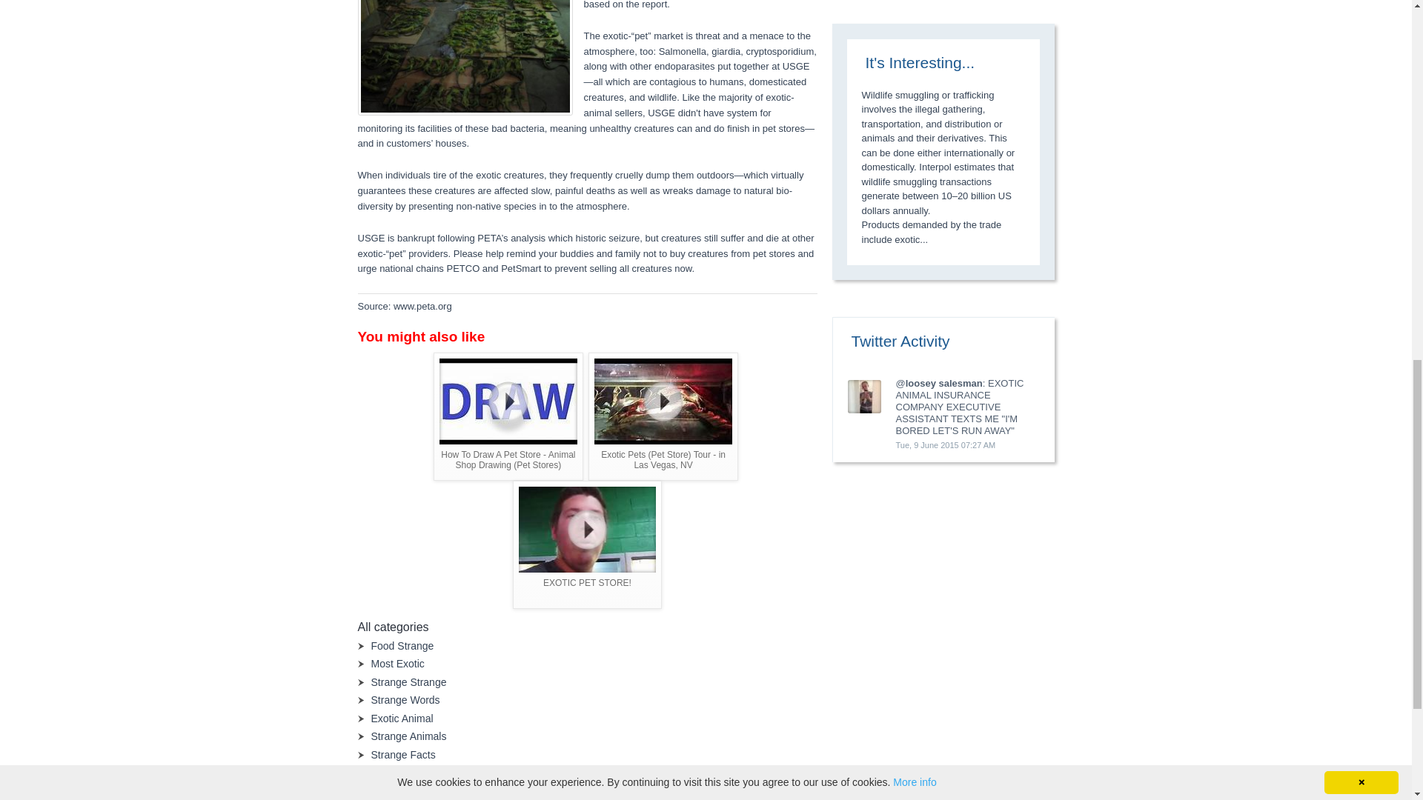  Describe the element at coordinates (402, 754) in the screenshot. I see `View all posts filed under Strange Facts` at that location.